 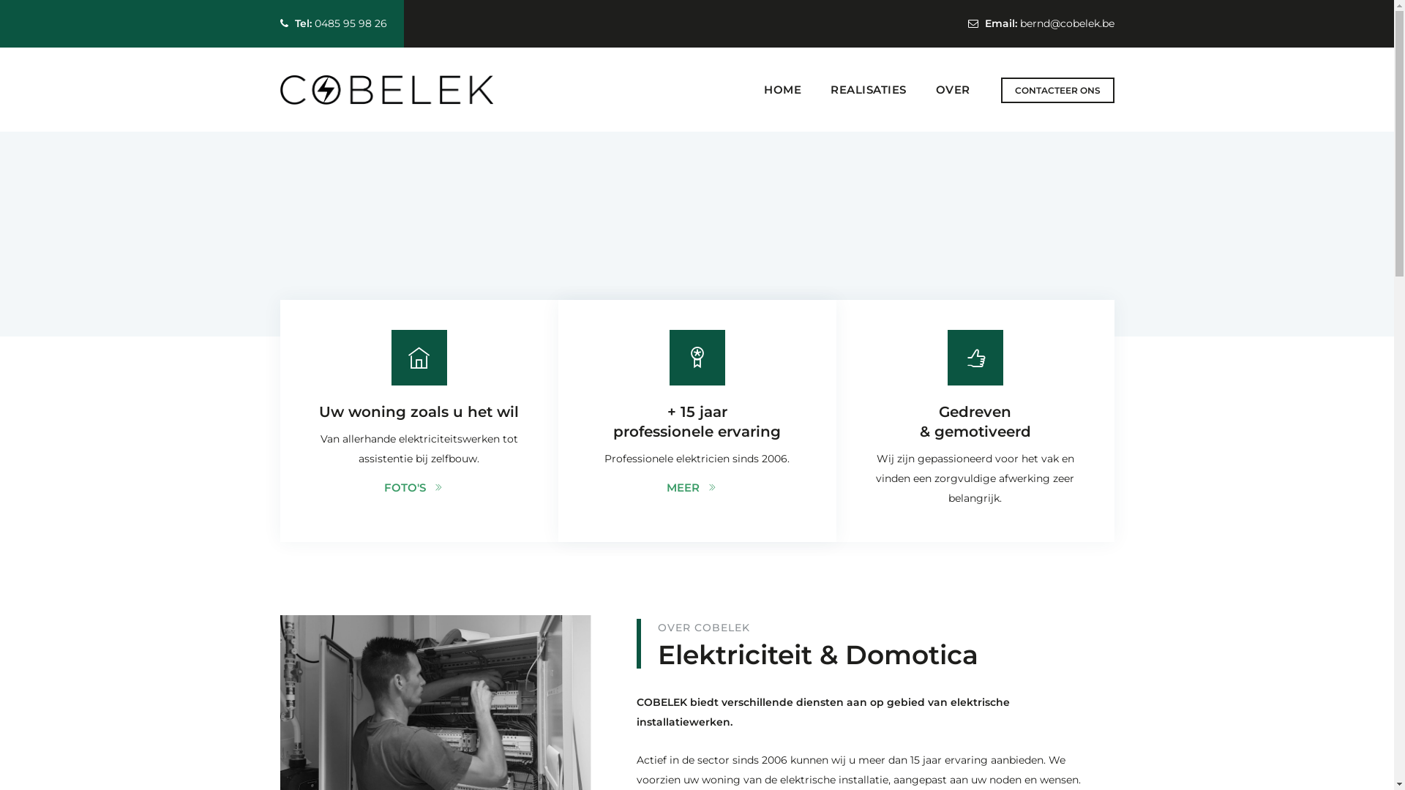 What do you see at coordinates (953, 89) in the screenshot?
I see `OVER` at bounding box center [953, 89].